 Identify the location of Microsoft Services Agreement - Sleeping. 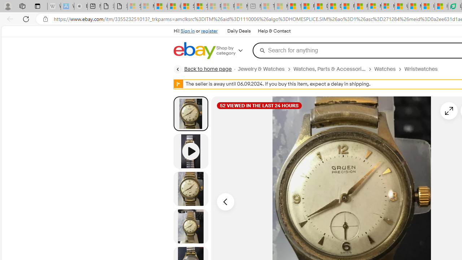
(147, 6).